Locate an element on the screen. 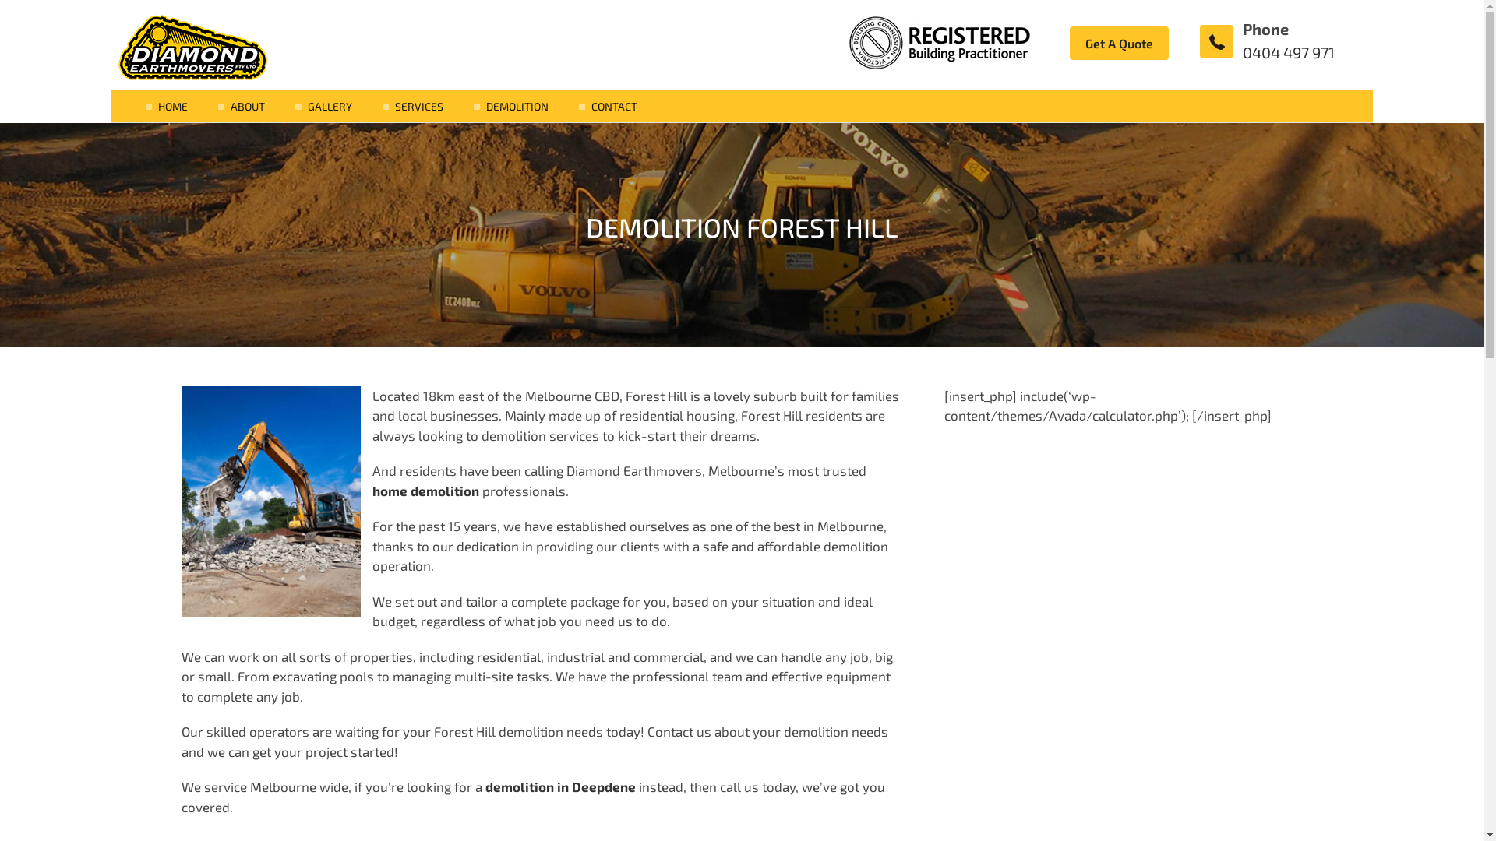 The width and height of the screenshot is (1496, 841). HOME is located at coordinates (173, 106).